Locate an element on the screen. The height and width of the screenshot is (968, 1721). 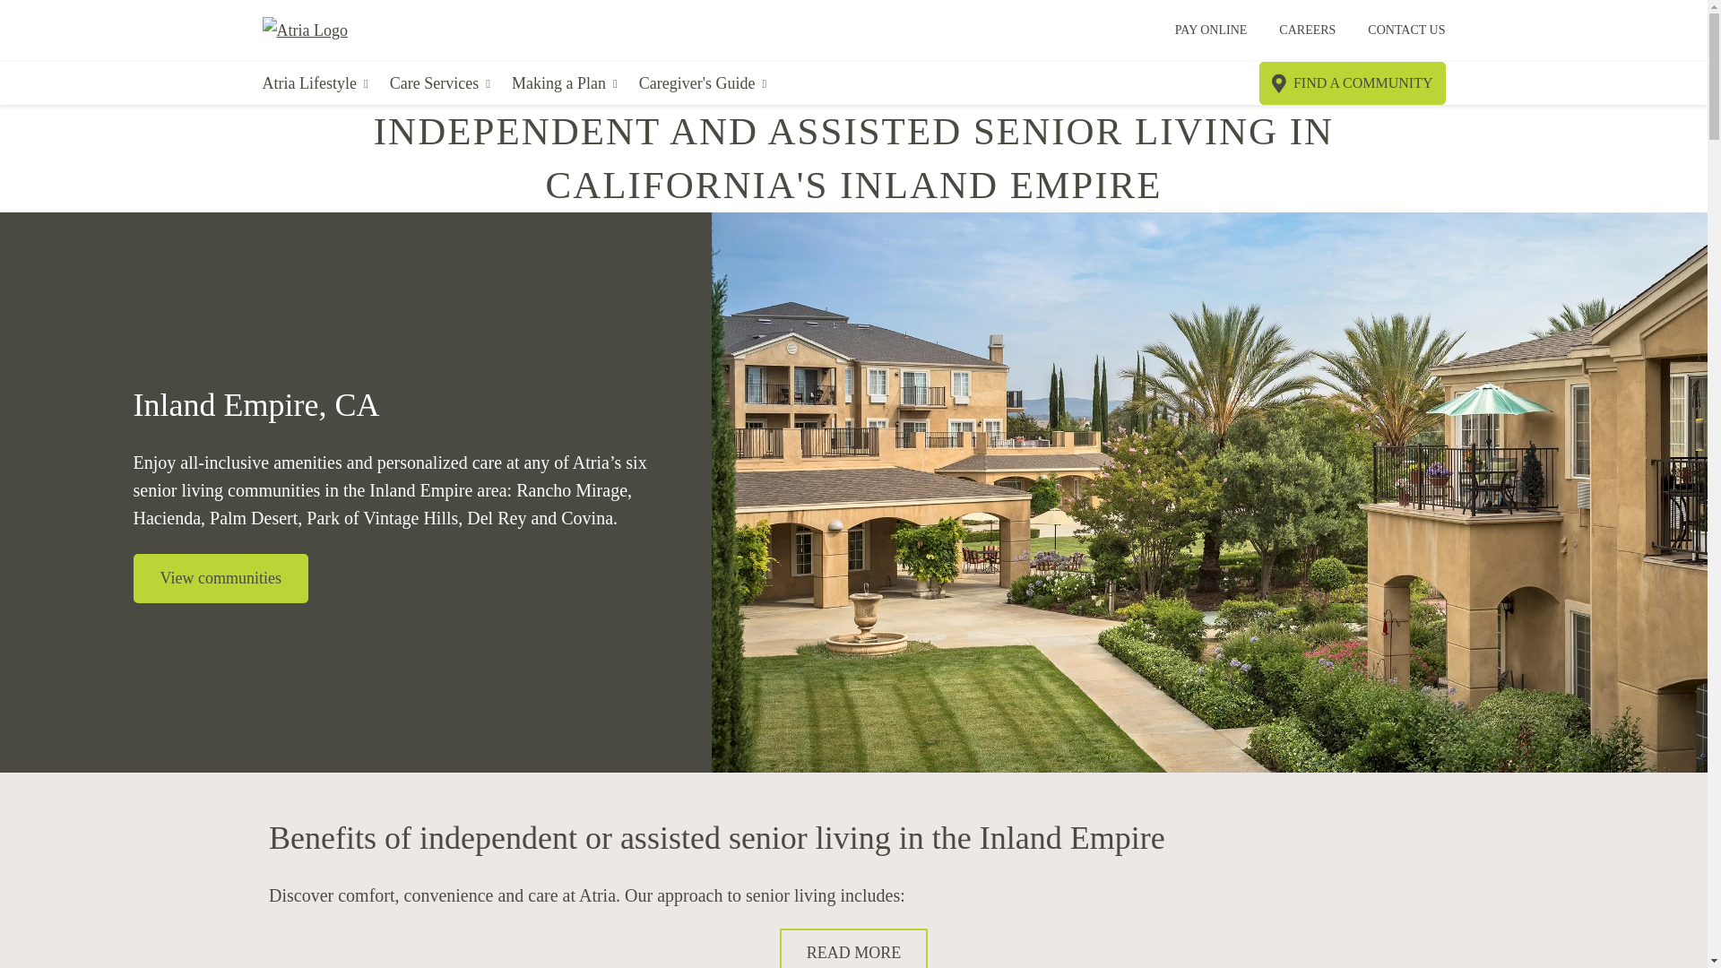
CONTACT US is located at coordinates (1406, 30).